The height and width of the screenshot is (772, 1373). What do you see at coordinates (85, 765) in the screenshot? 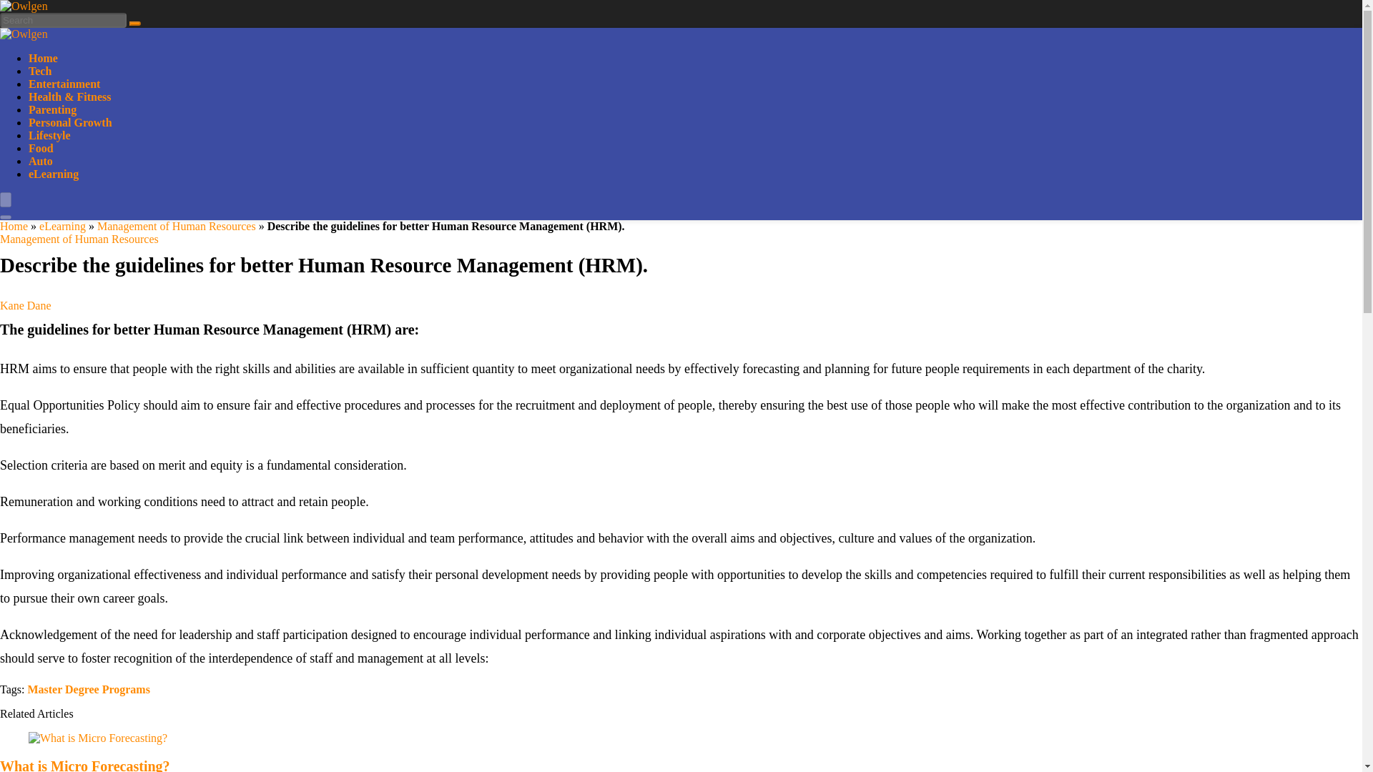
I see `What is Micro Forecasting?` at bounding box center [85, 765].